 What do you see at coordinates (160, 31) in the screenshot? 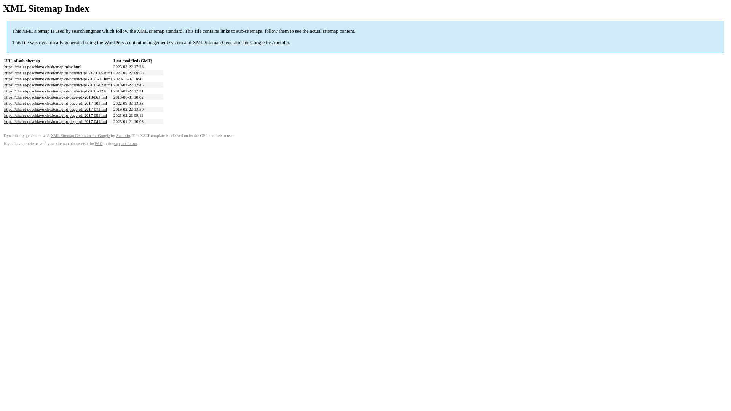
I see `XML sitemap standard` at bounding box center [160, 31].